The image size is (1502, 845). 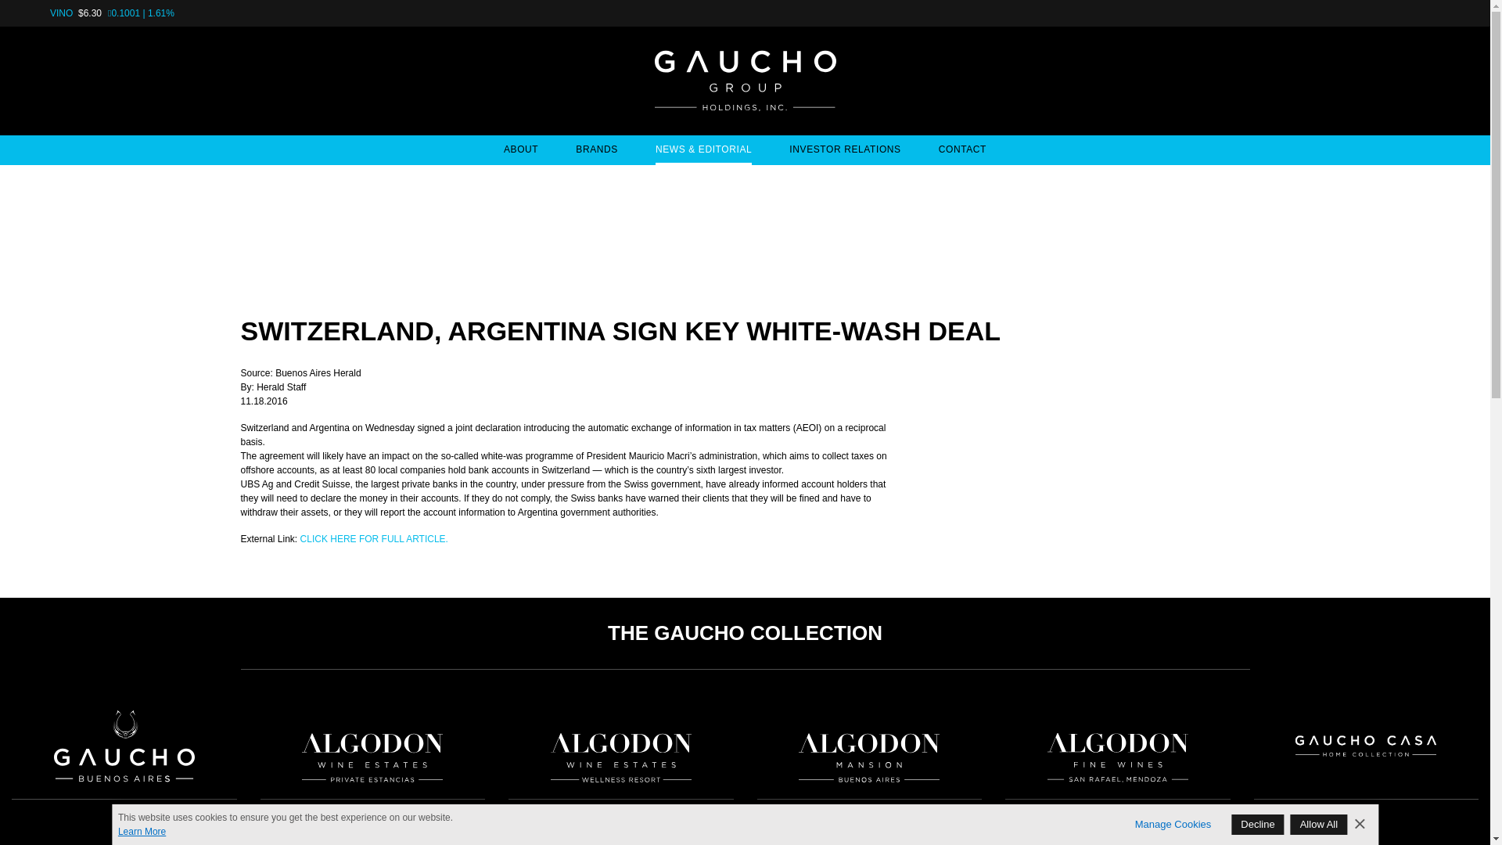 What do you see at coordinates (520, 149) in the screenshot?
I see `ABOUT` at bounding box center [520, 149].